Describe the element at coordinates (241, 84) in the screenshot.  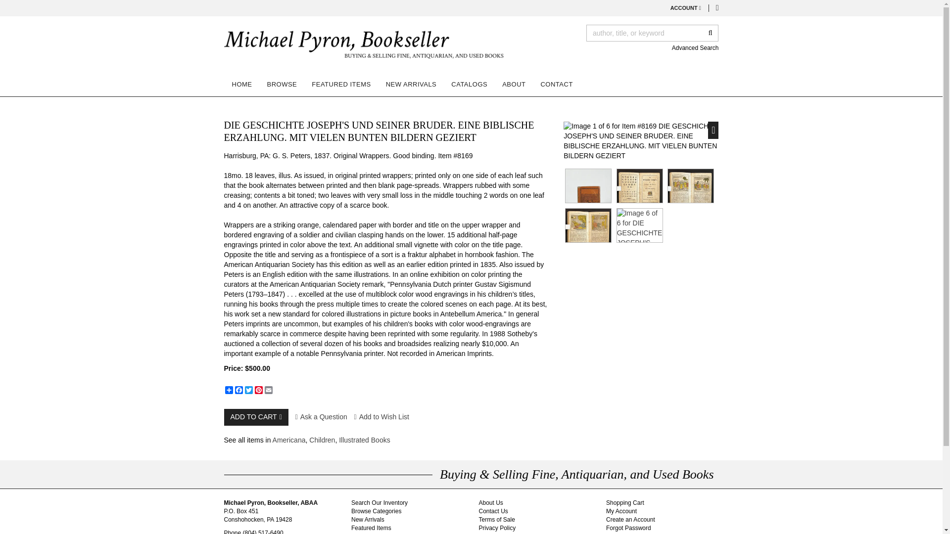
I see `HOME` at that location.